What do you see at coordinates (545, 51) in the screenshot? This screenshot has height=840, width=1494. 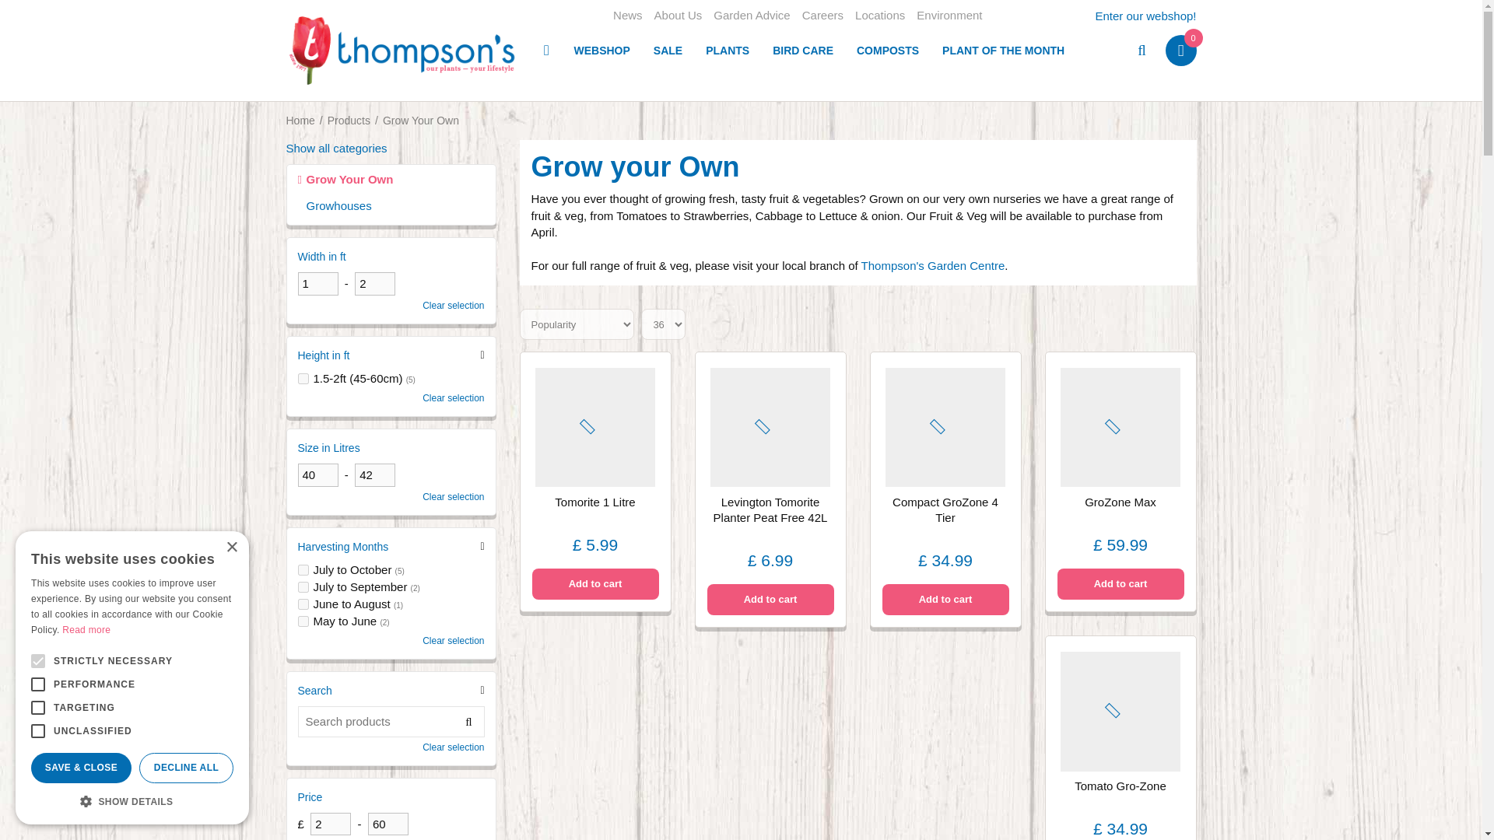 I see `Home` at bounding box center [545, 51].